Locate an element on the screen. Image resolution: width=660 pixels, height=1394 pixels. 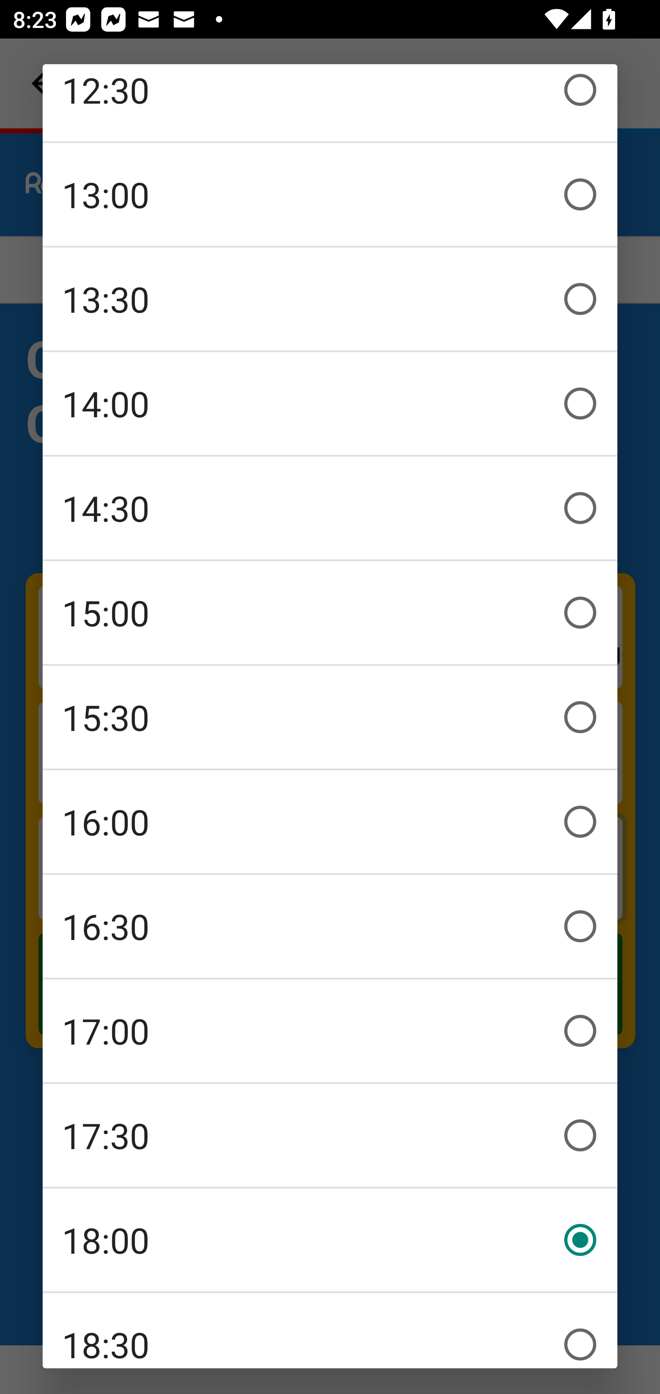
16:30 is located at coordinates (330, 926).